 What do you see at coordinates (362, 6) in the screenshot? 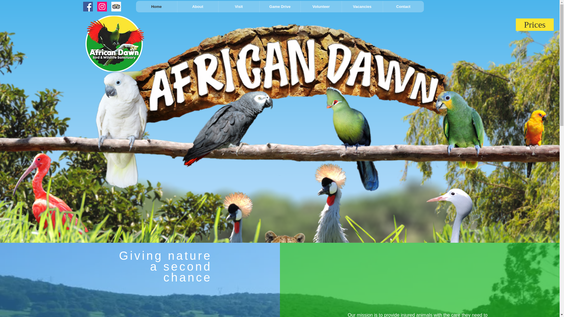
I see `Vacancies` at bounding box center [362, 6].